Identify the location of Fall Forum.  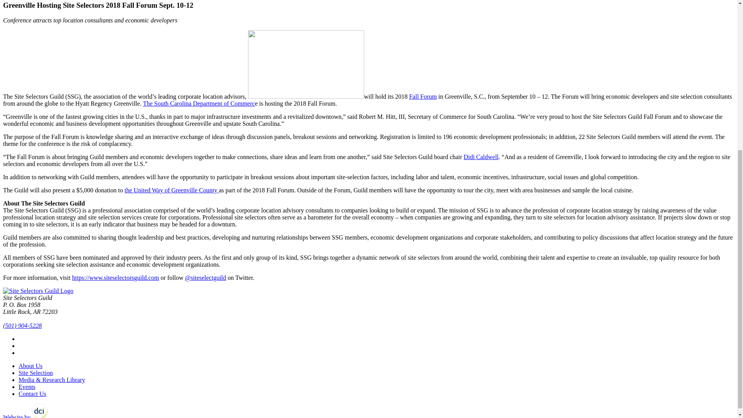
(423, 96).